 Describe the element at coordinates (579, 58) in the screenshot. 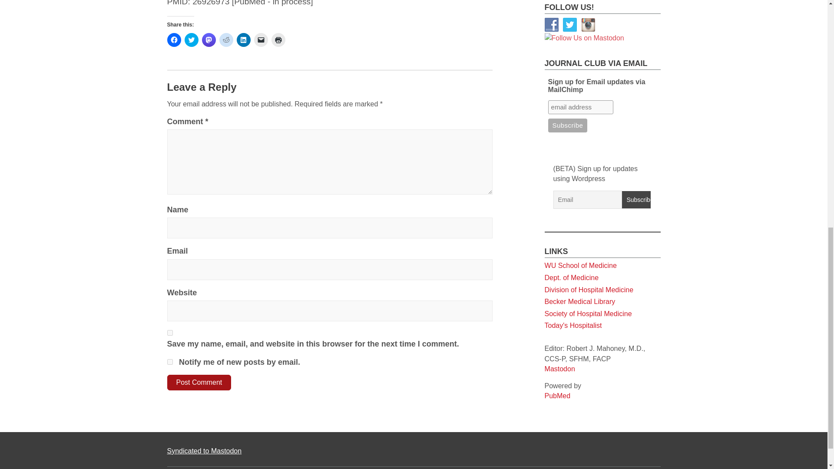

I see `Becker Medical Library` at that location.